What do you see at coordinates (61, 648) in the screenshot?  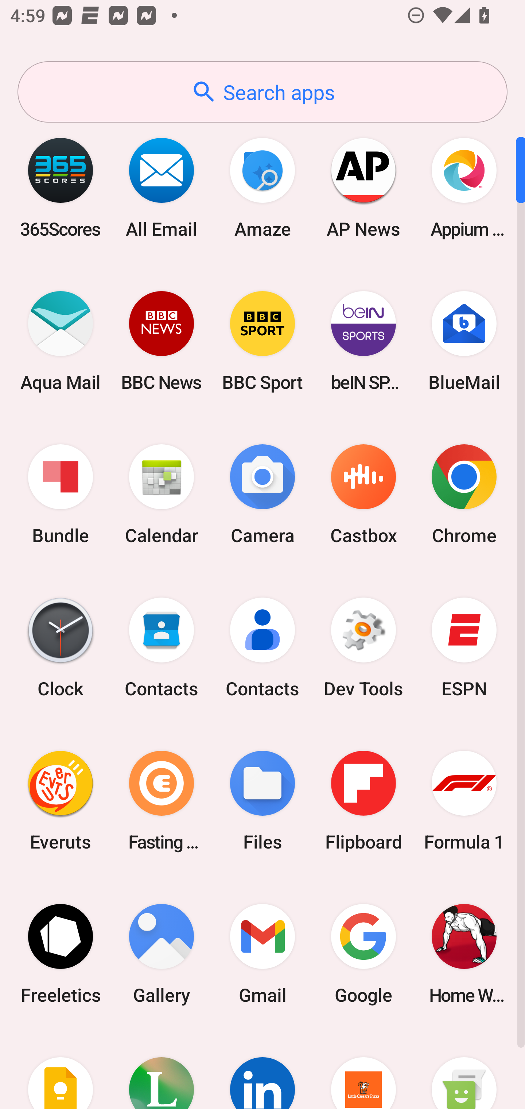 I see `Clock` at bounding box center [61, 648].